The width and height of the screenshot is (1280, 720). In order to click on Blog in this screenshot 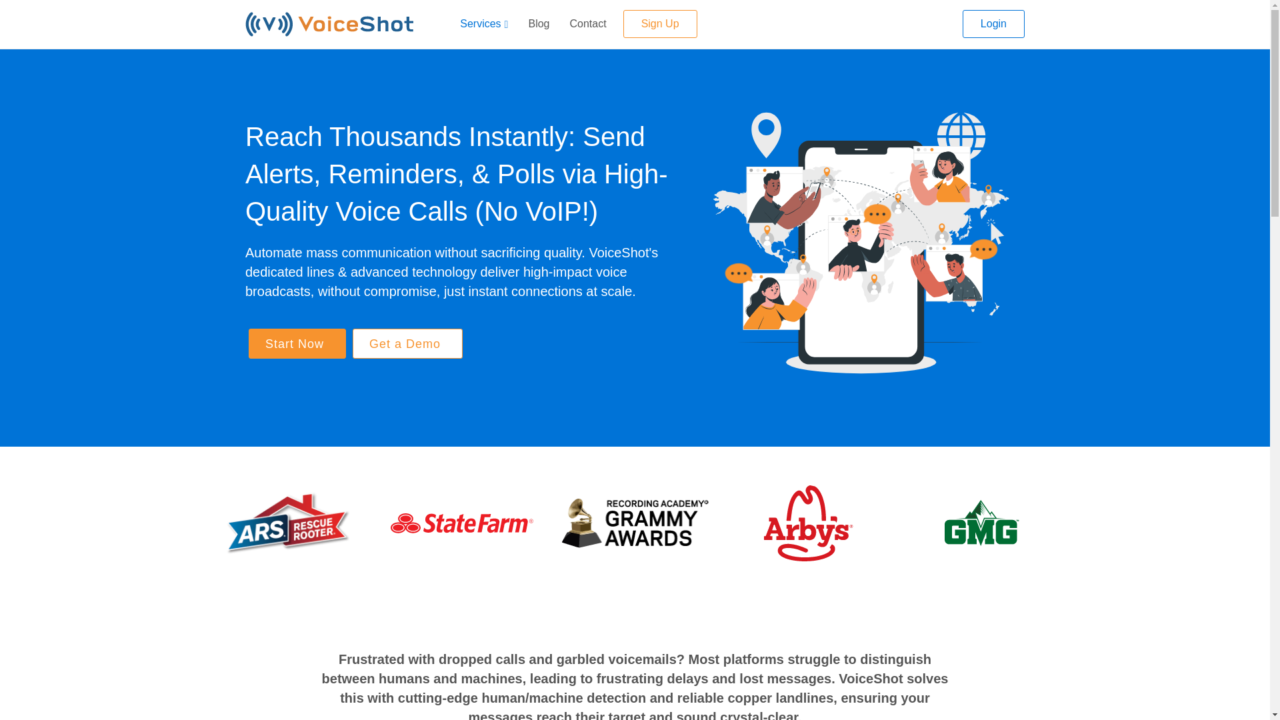, I will do `click(539, 23)`.